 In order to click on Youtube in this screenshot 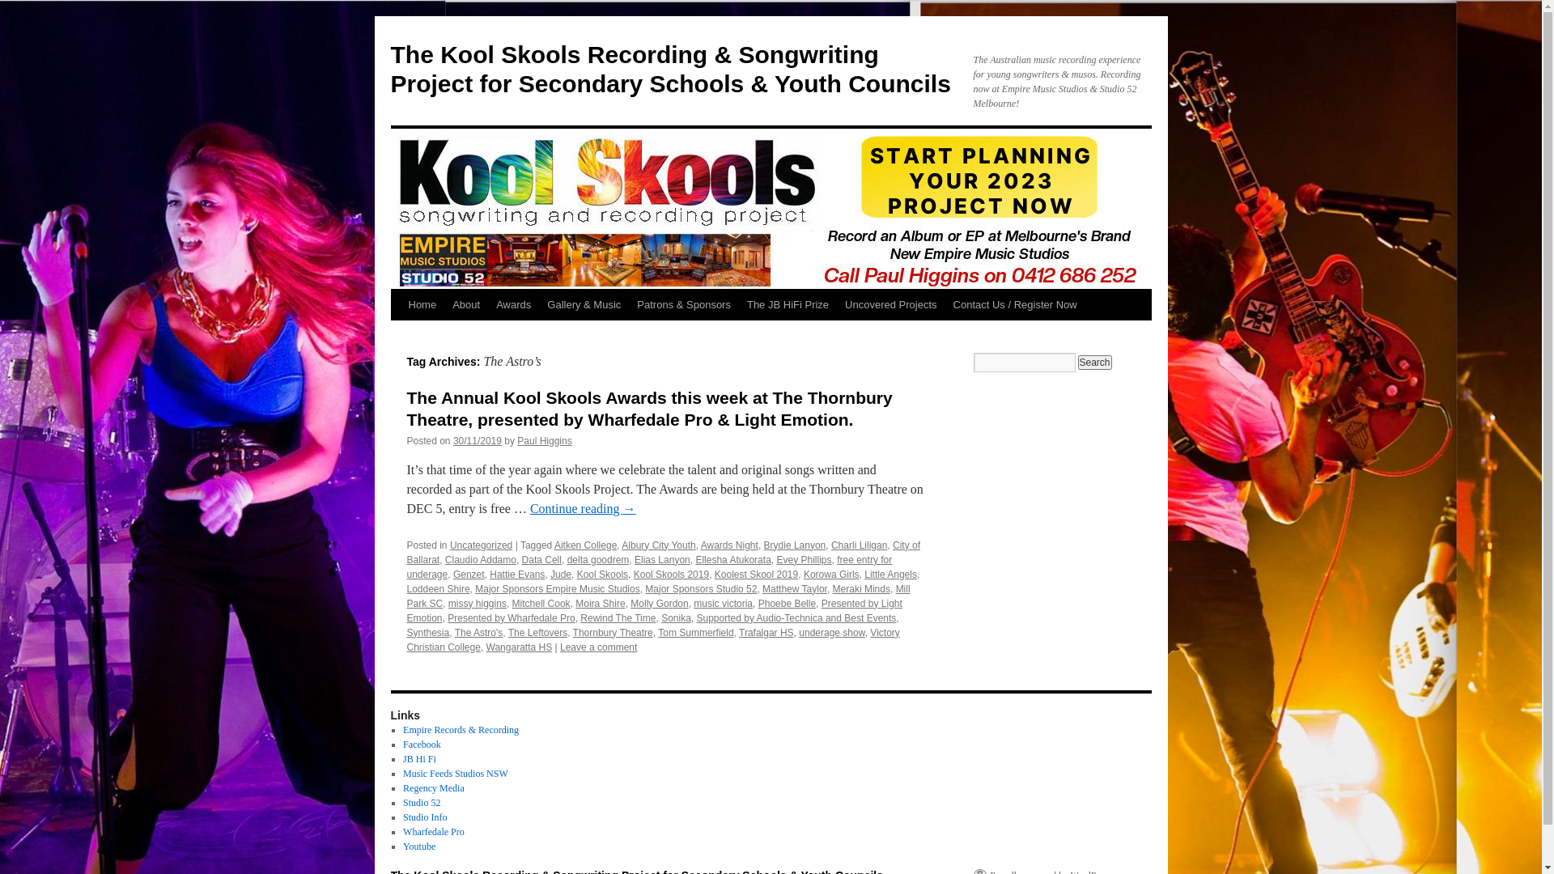, I will do `click(419, 846)`.